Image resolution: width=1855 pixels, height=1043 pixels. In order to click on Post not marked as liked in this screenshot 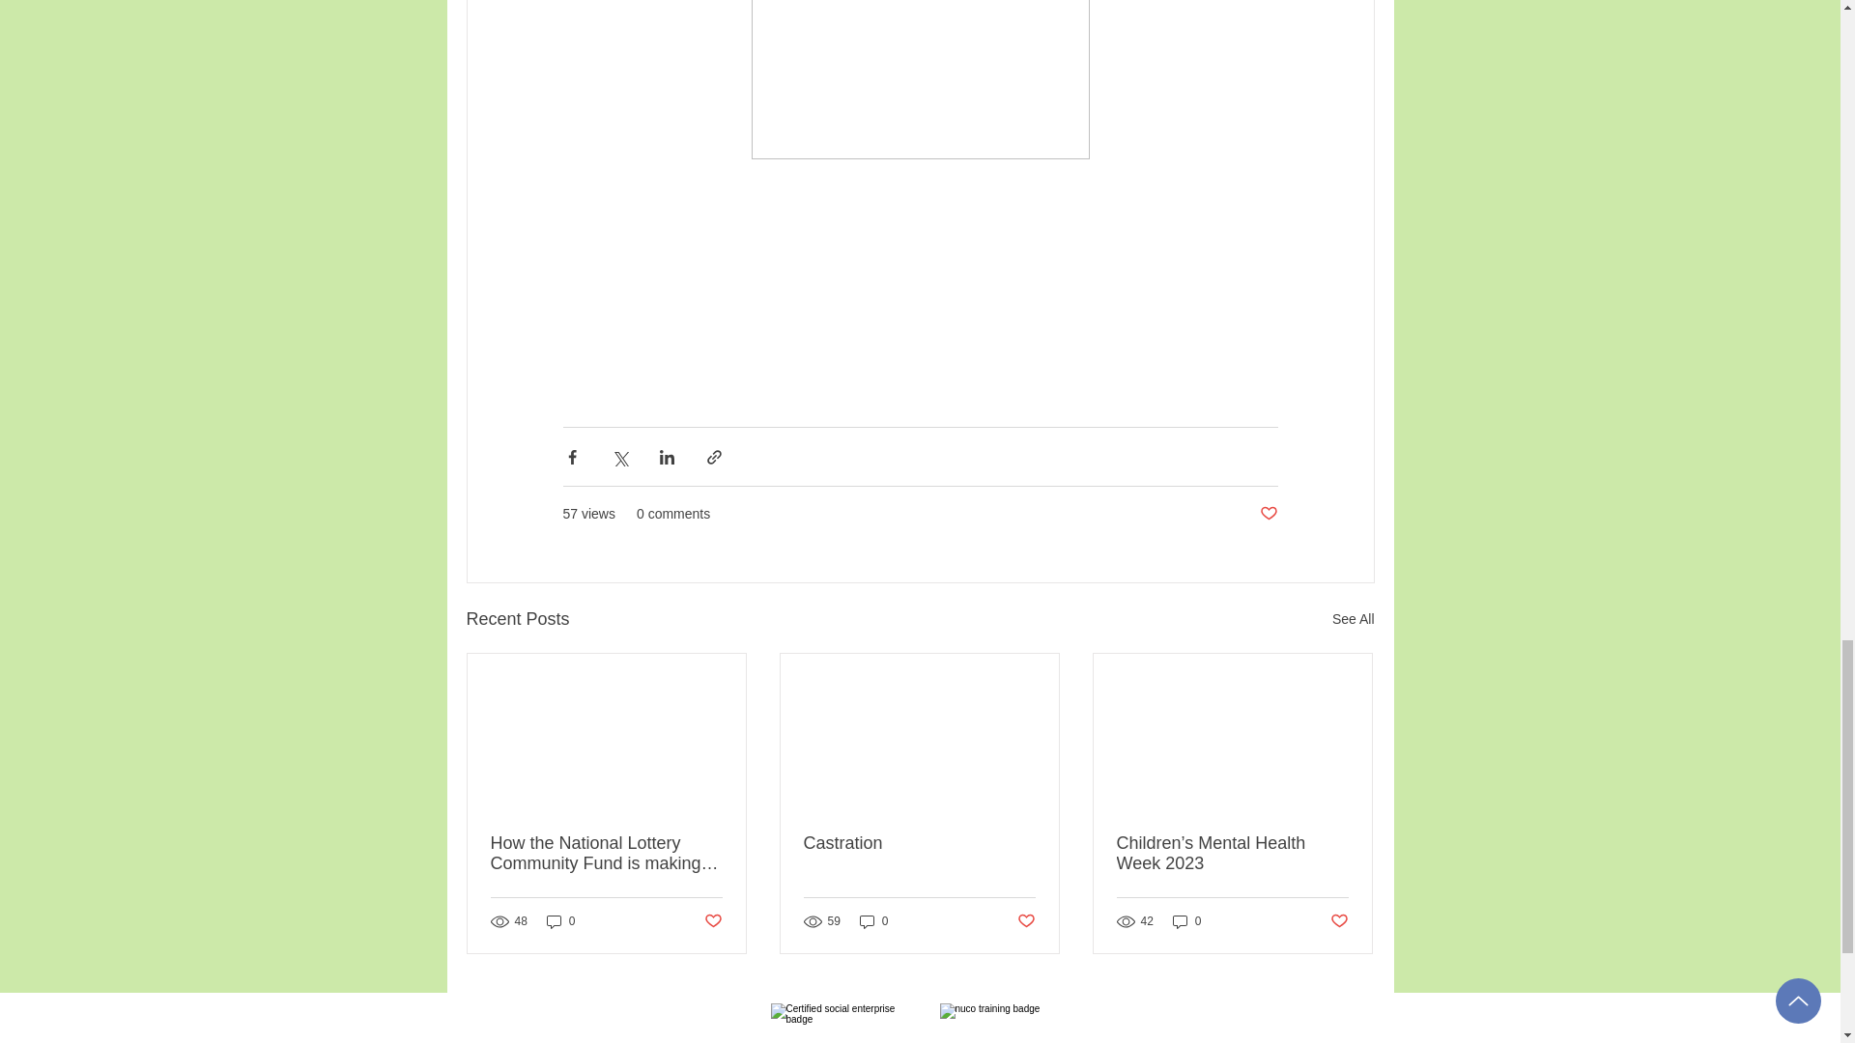, I will do `click(1026, 921)`.